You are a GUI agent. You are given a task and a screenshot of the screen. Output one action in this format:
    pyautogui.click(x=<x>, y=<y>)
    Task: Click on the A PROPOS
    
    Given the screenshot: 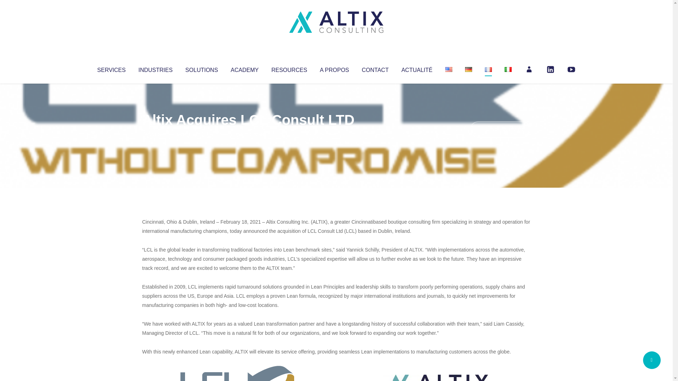 What is the action you would take?
    pyautogui.click(x=334, y=68)
    